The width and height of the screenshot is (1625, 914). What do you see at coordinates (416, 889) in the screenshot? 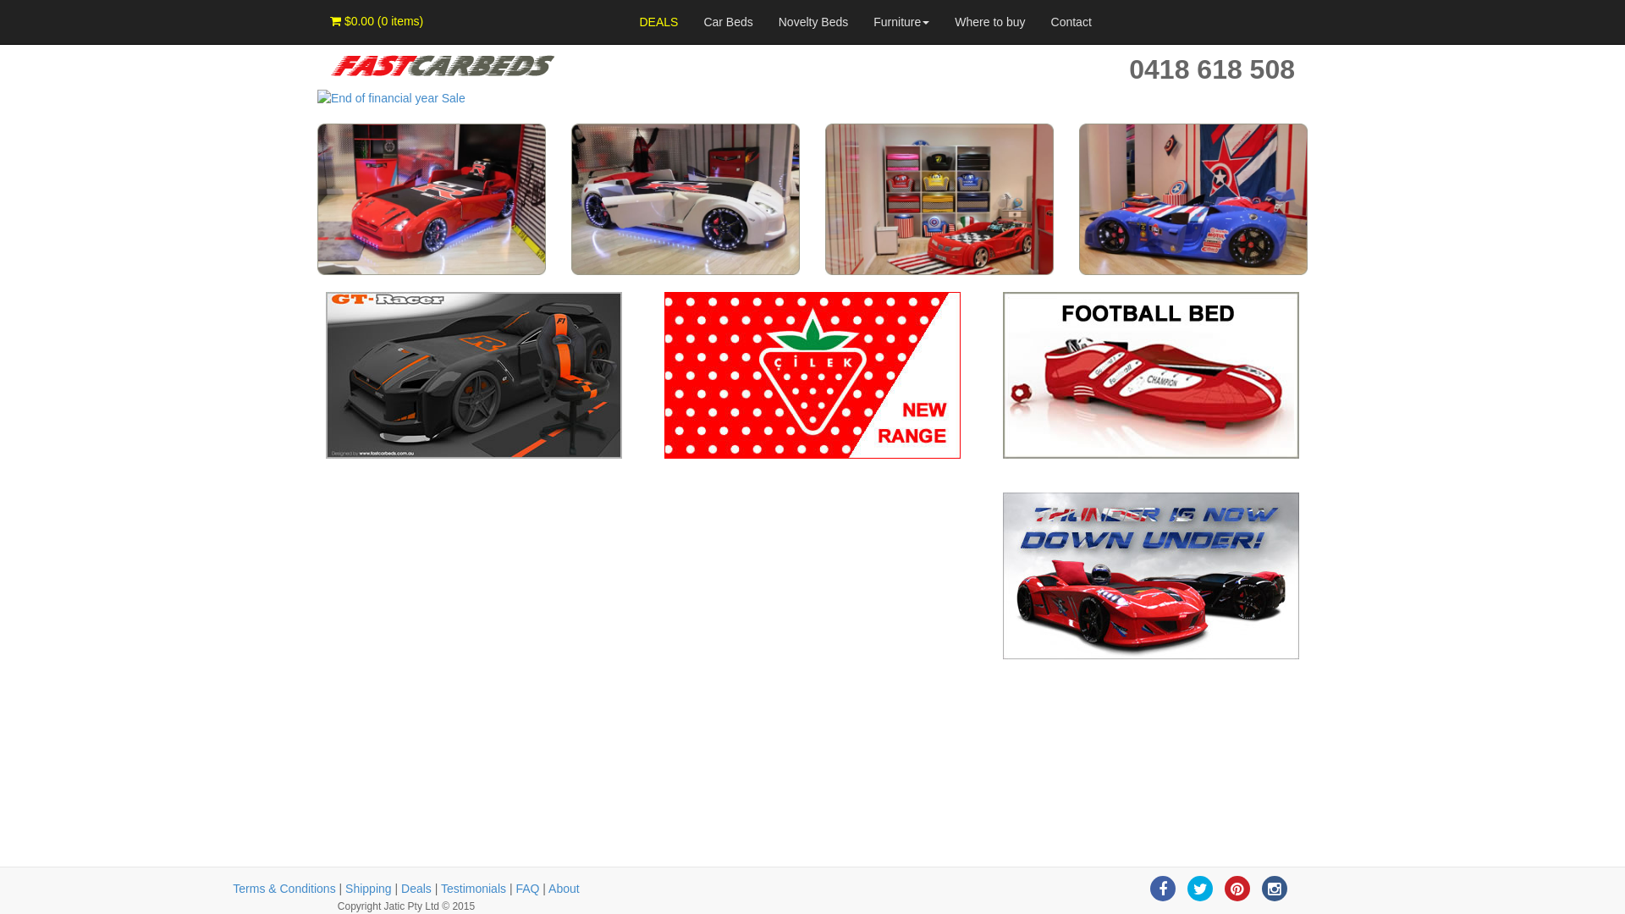
I see `Deals` at bounding box center [416, 889].